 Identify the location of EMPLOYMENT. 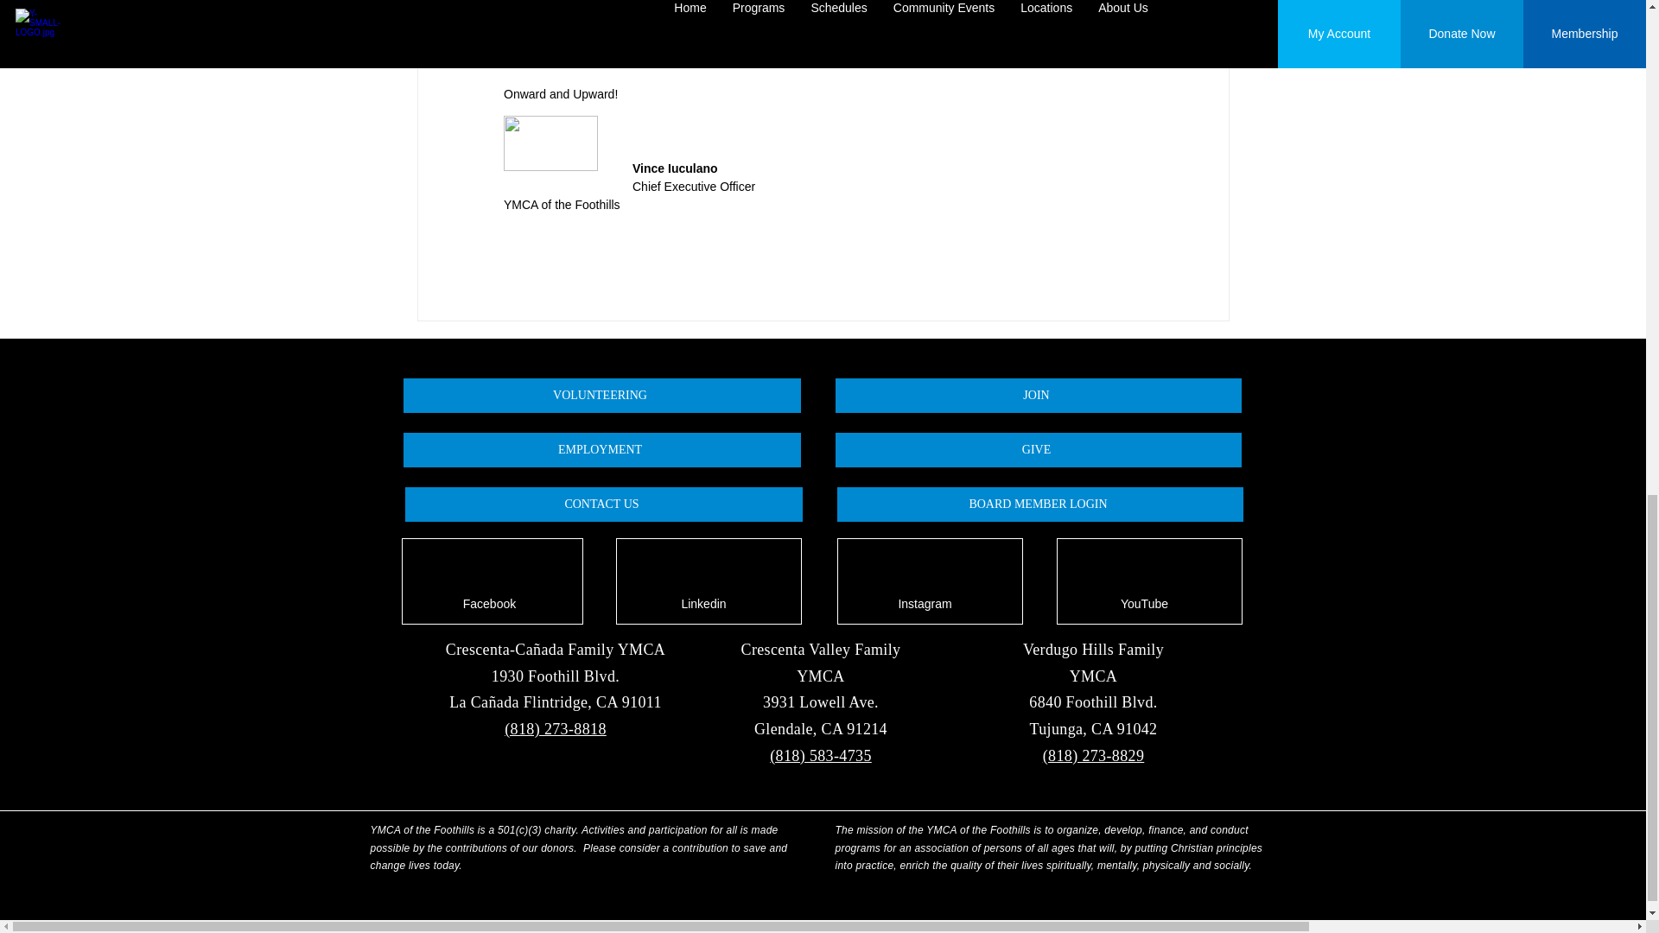
(601, 450).